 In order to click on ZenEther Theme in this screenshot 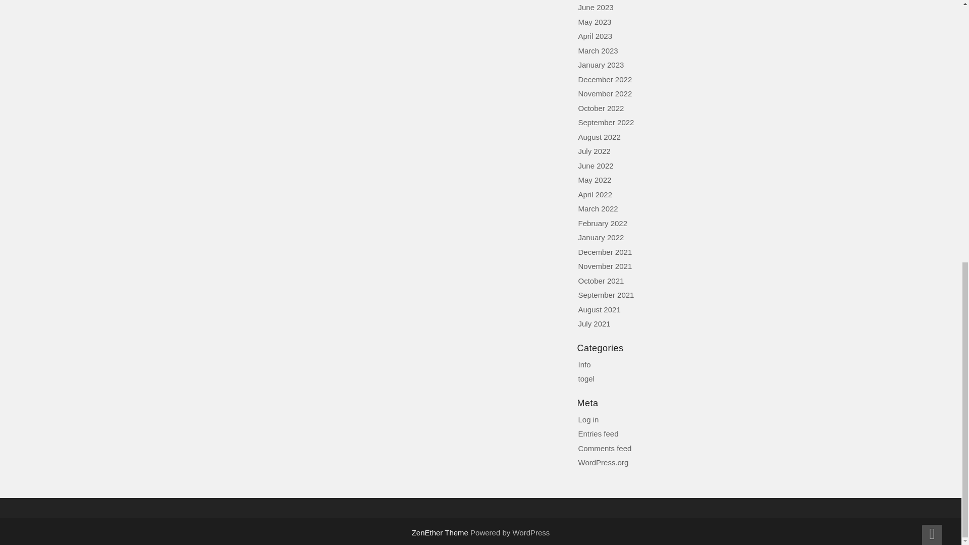, I will do `click(441, 532)`.